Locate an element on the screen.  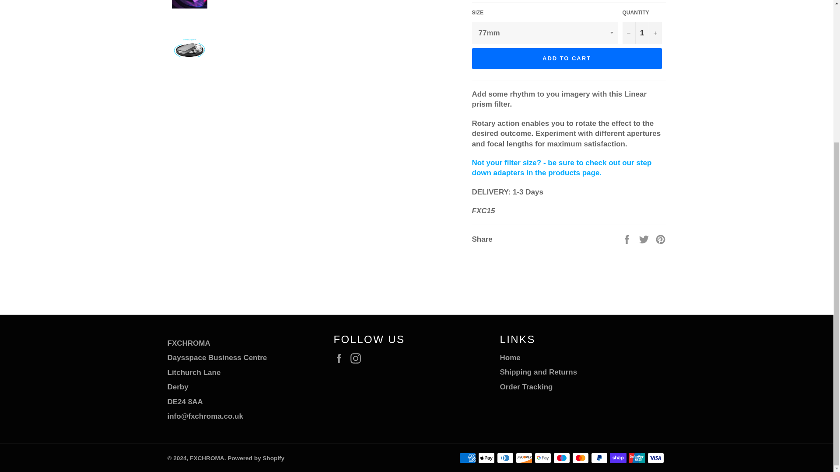
Shipping and Returns is located at coordinates (538, 372).